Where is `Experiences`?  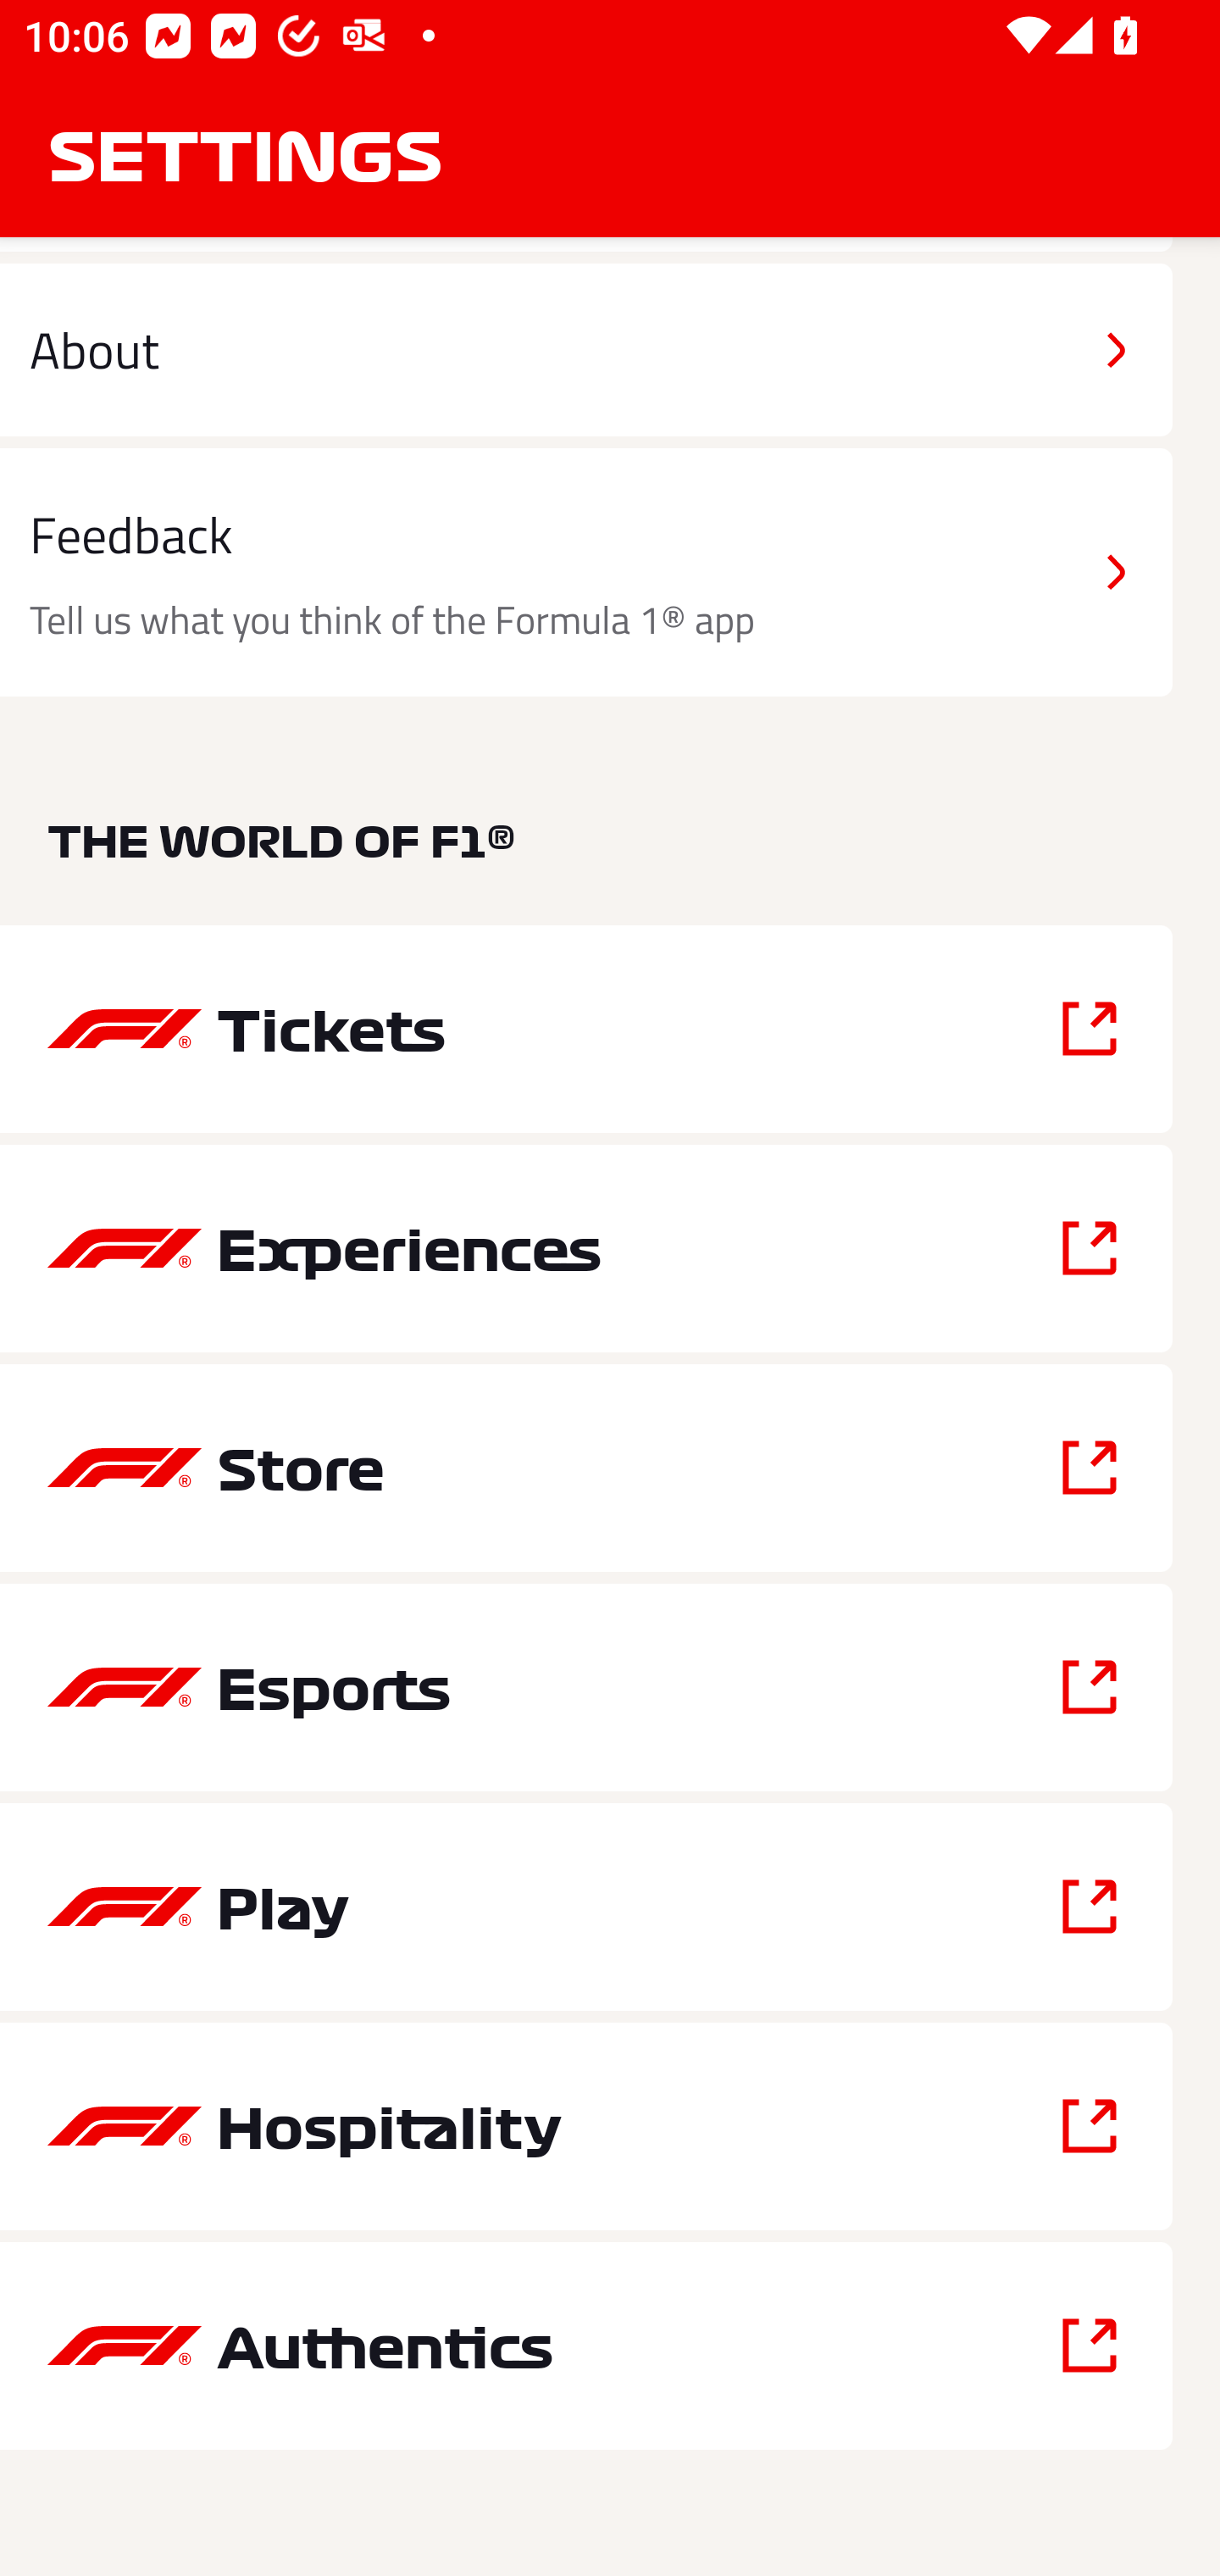
Experiences is located at coordinates (586, 1247).